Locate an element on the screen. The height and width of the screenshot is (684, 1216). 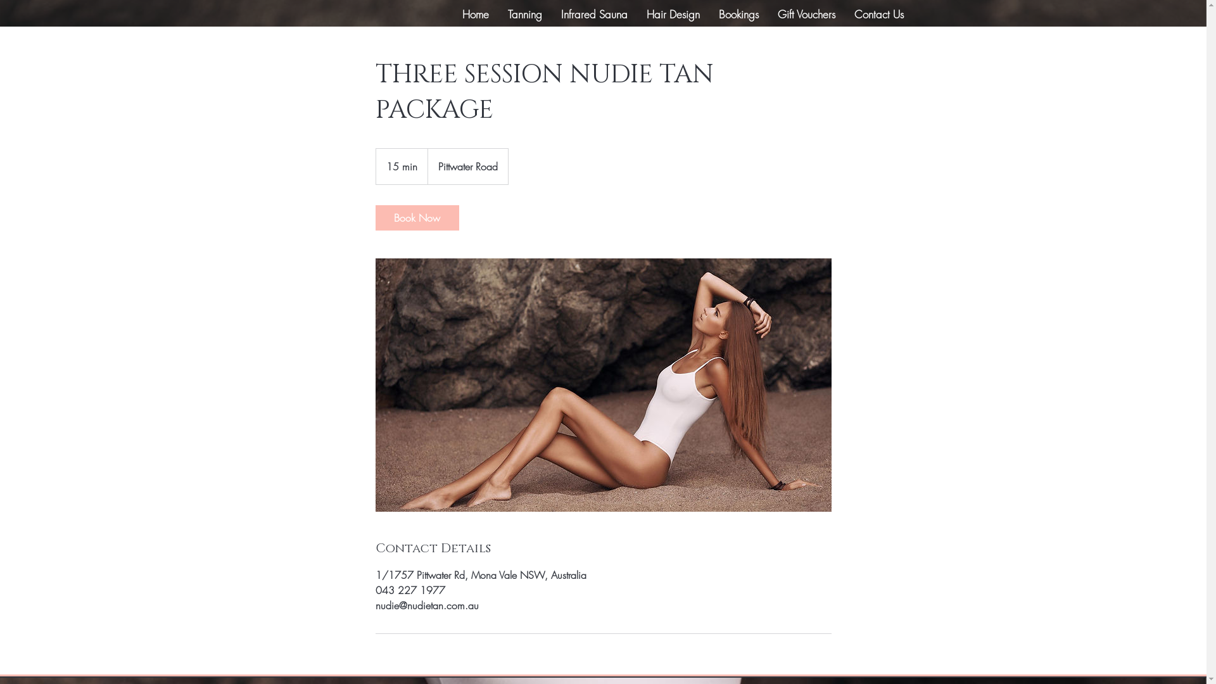
Gift Vouchers is located at coordinates (806, 15).